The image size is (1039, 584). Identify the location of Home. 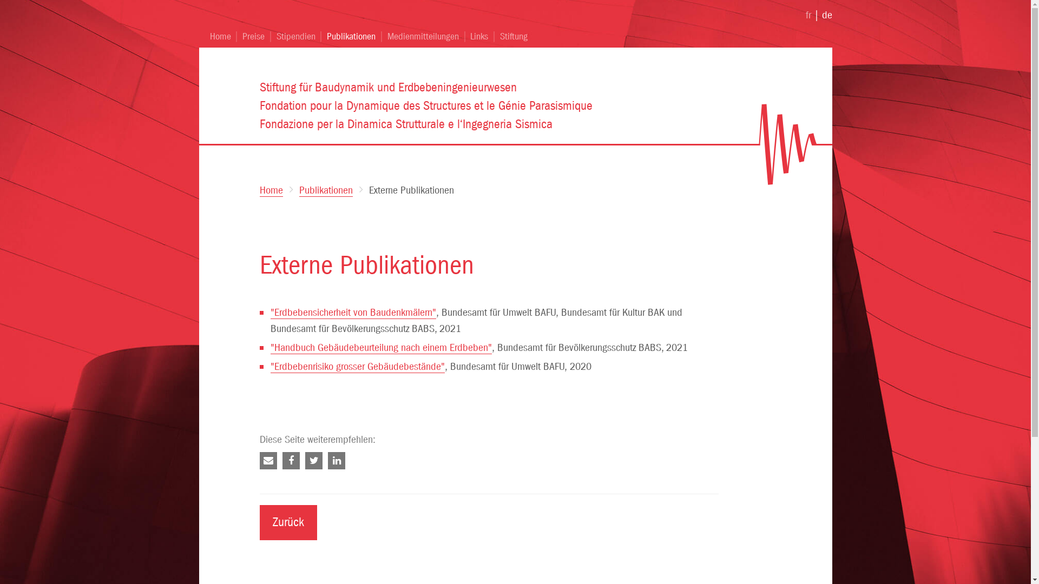
(272, 190).